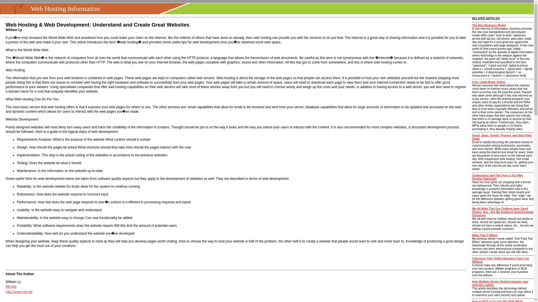 This screenshot has width=538, height=302. What do you see at coordinates (500, 283) in the screenshot?
I see `How Multiple Server Hosting impacts your websites uptime` at bounding box center [500, 283].